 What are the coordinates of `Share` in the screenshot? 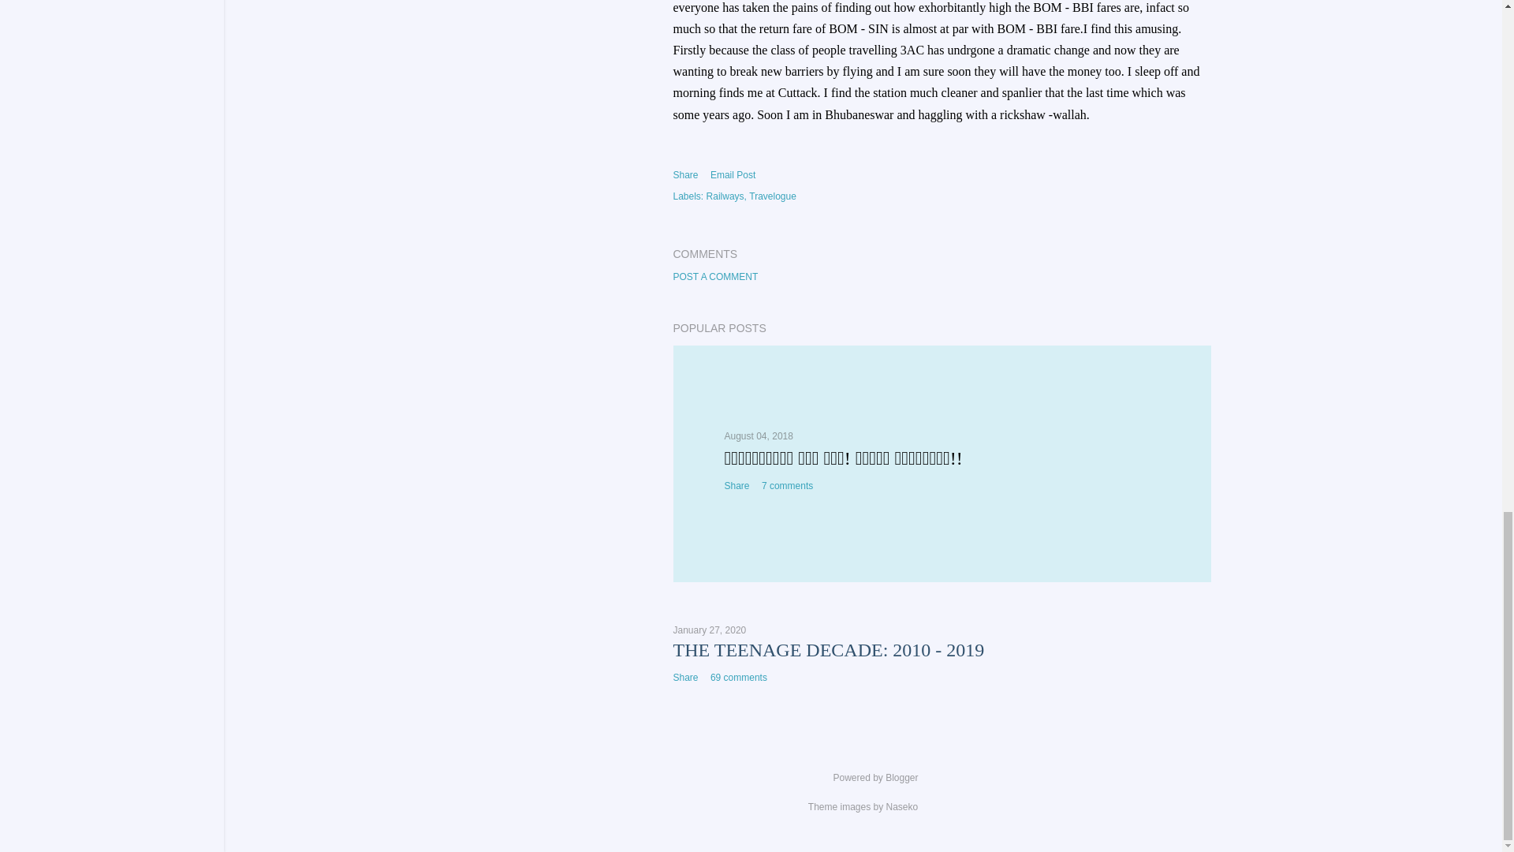 It's located at (686, 174).